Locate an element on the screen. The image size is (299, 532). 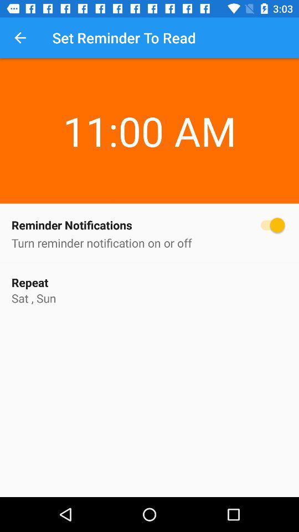
press item at the top left corner is located at coordinates (20, 38).